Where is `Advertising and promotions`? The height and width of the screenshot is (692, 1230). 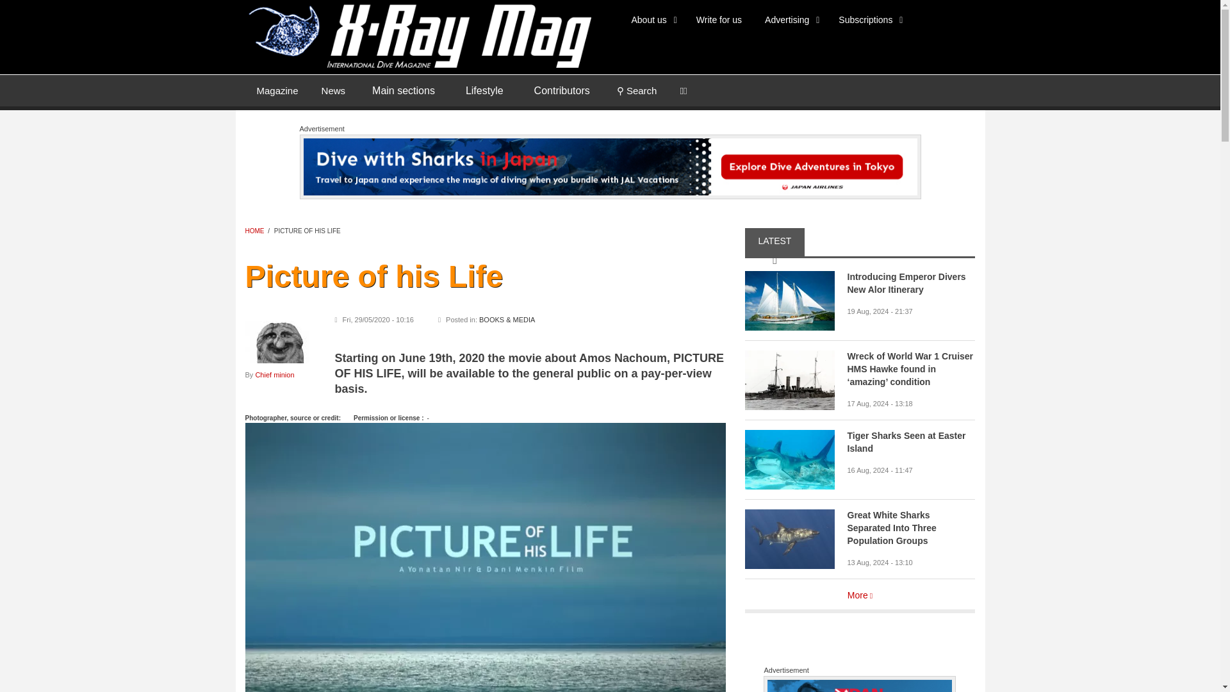 Advertising and promotions is located at coordinates (789, 19).